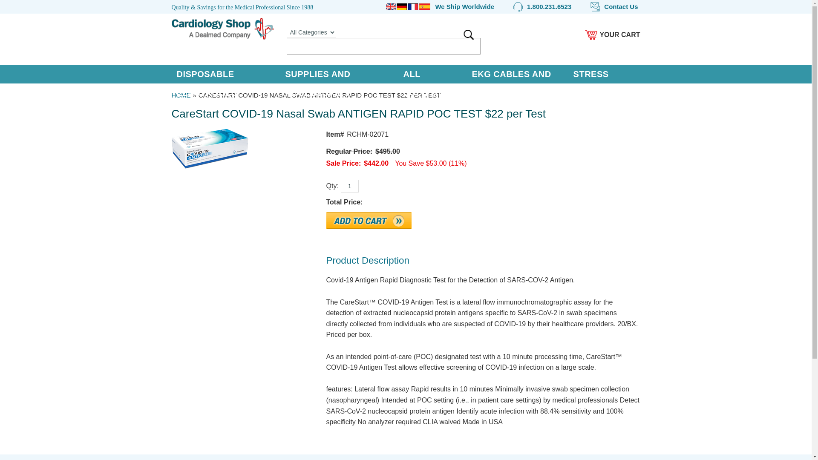 The height and width of the screenshot is (460, 818). What do you see at coordinates (469, 35) in the screenshot?
I see `Search` at bounding box center [469, 35].